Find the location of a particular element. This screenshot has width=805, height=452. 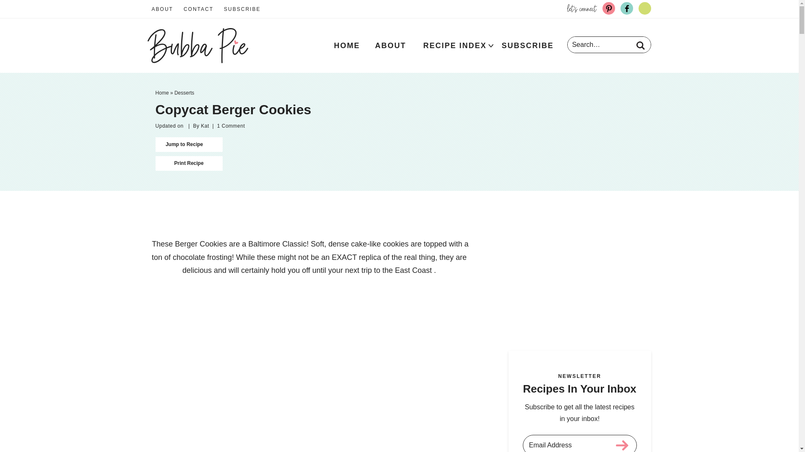

Print Recipe is located at coordinates (189, 163).